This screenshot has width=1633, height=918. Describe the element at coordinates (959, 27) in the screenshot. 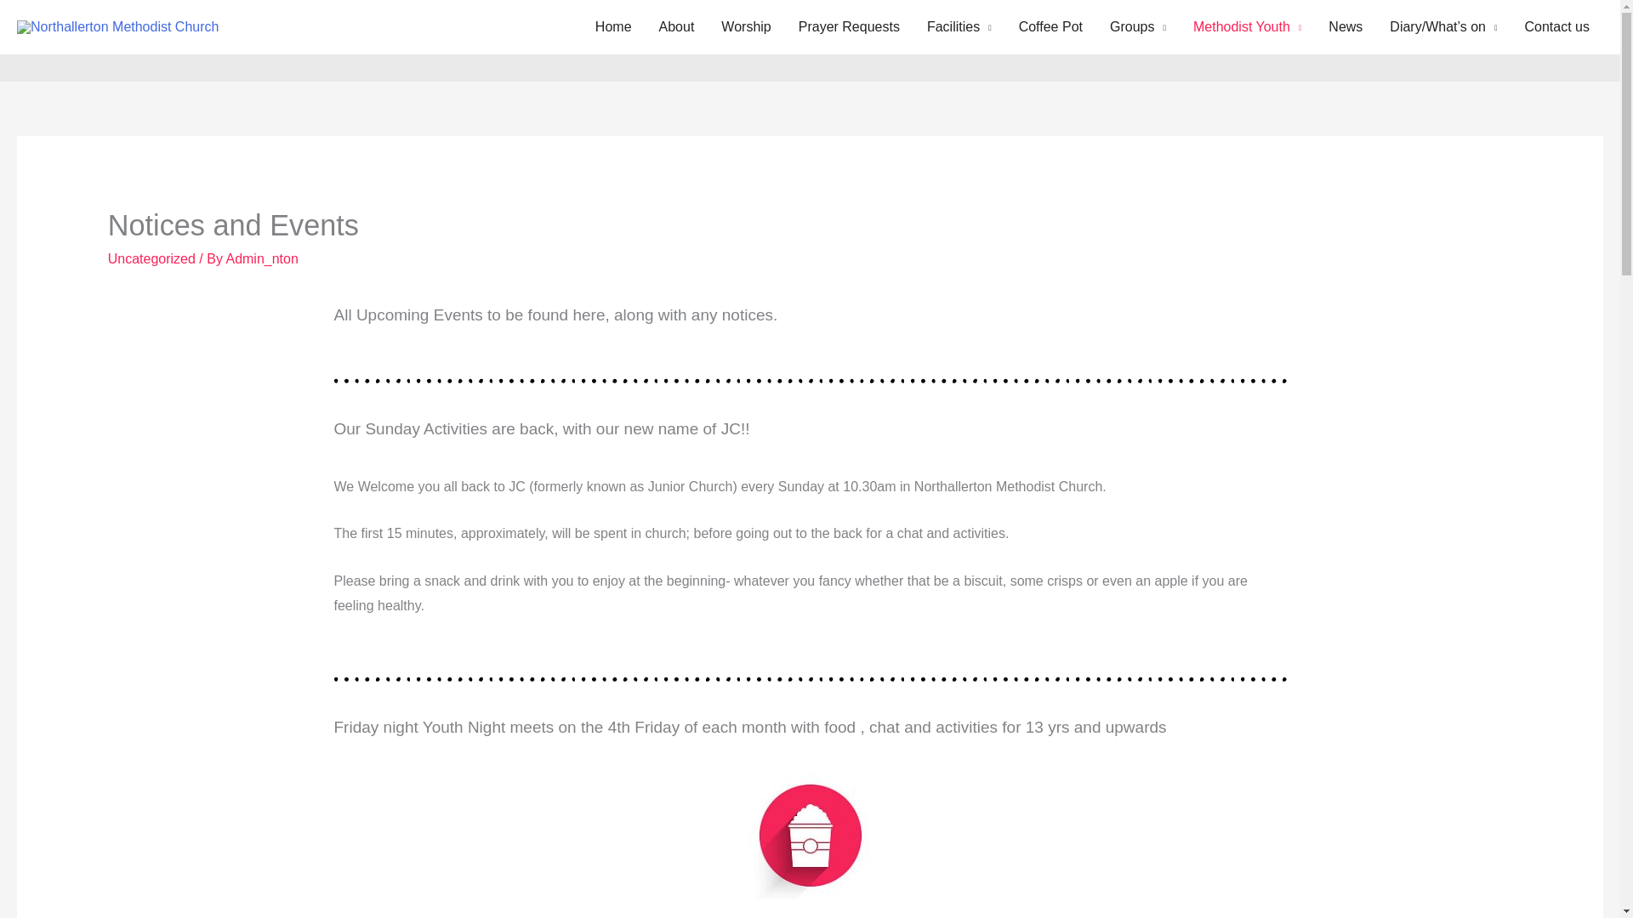

I see `Facilities` at that location.